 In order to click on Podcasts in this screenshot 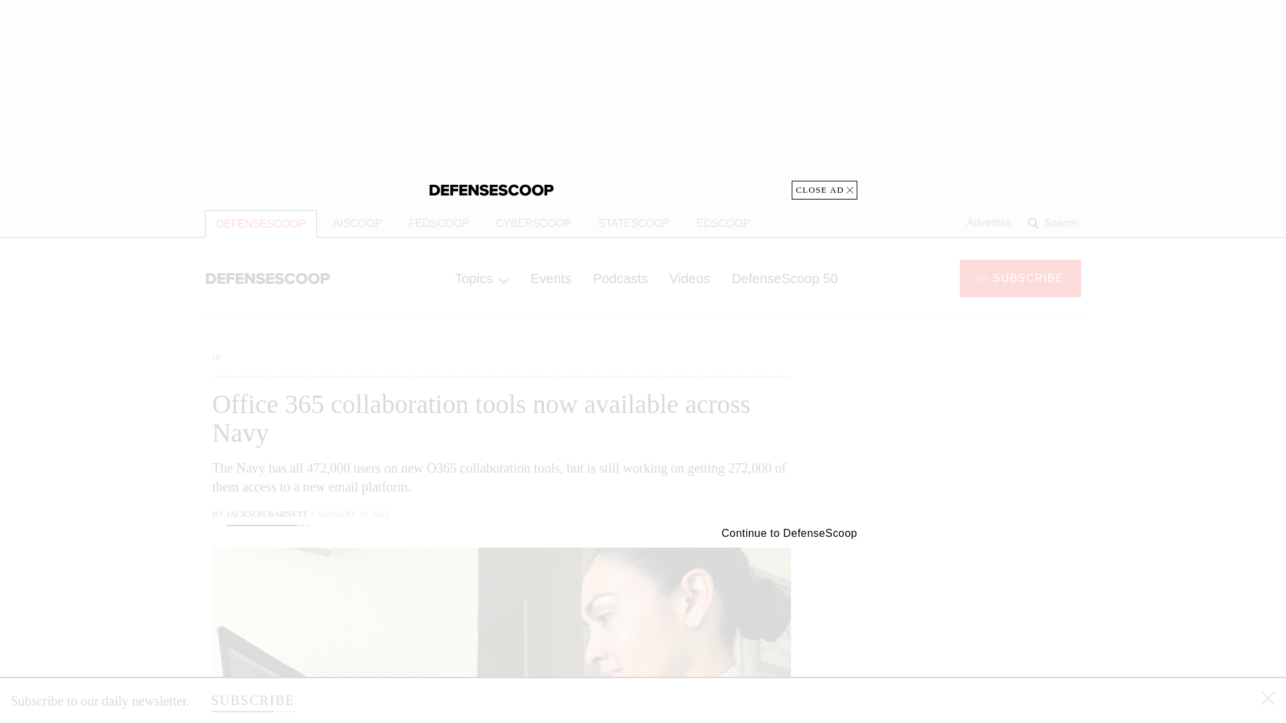, I will do `click(620, 278)`.